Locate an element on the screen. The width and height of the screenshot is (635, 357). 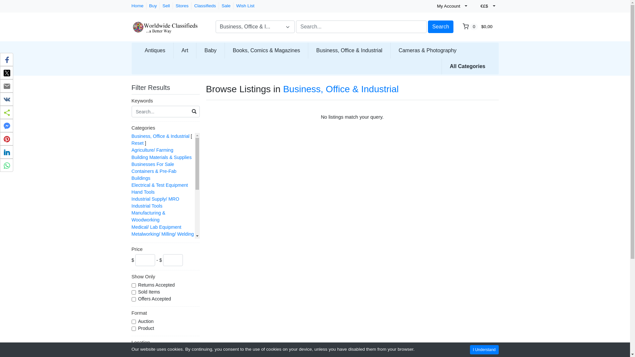
Sale is located at coordinates (226, 6).